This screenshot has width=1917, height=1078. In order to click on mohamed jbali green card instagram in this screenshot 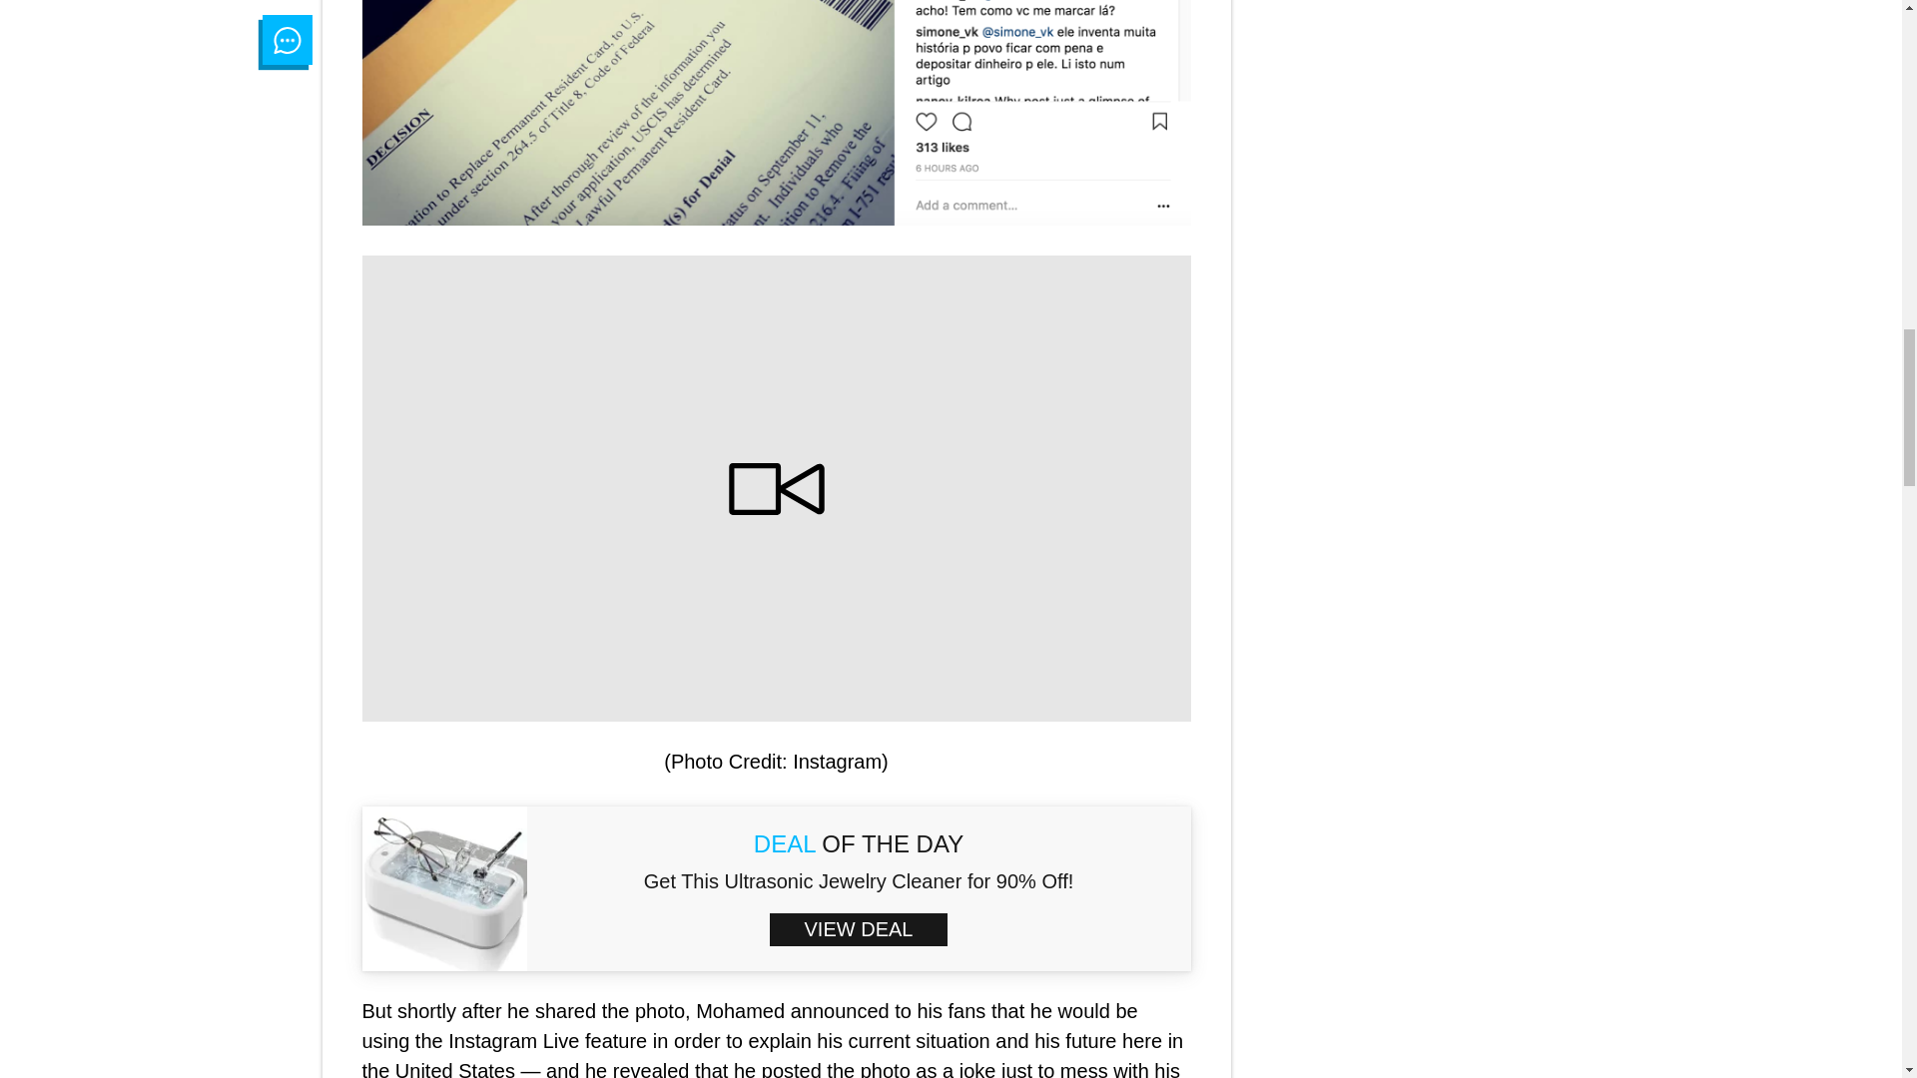, I will do `click(776, 112)`.